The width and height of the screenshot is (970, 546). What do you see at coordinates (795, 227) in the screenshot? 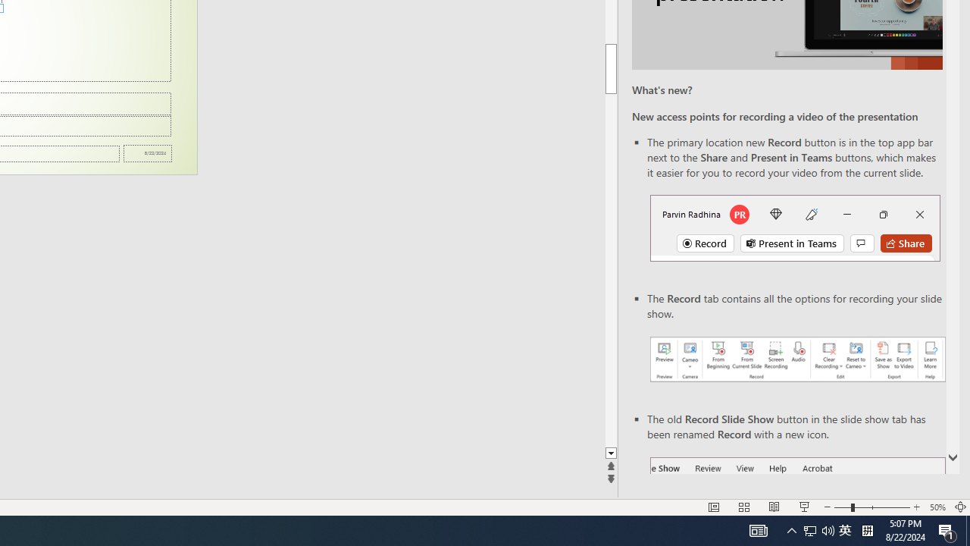
I see `Record button in top bar` at bounding box center [795, 227].